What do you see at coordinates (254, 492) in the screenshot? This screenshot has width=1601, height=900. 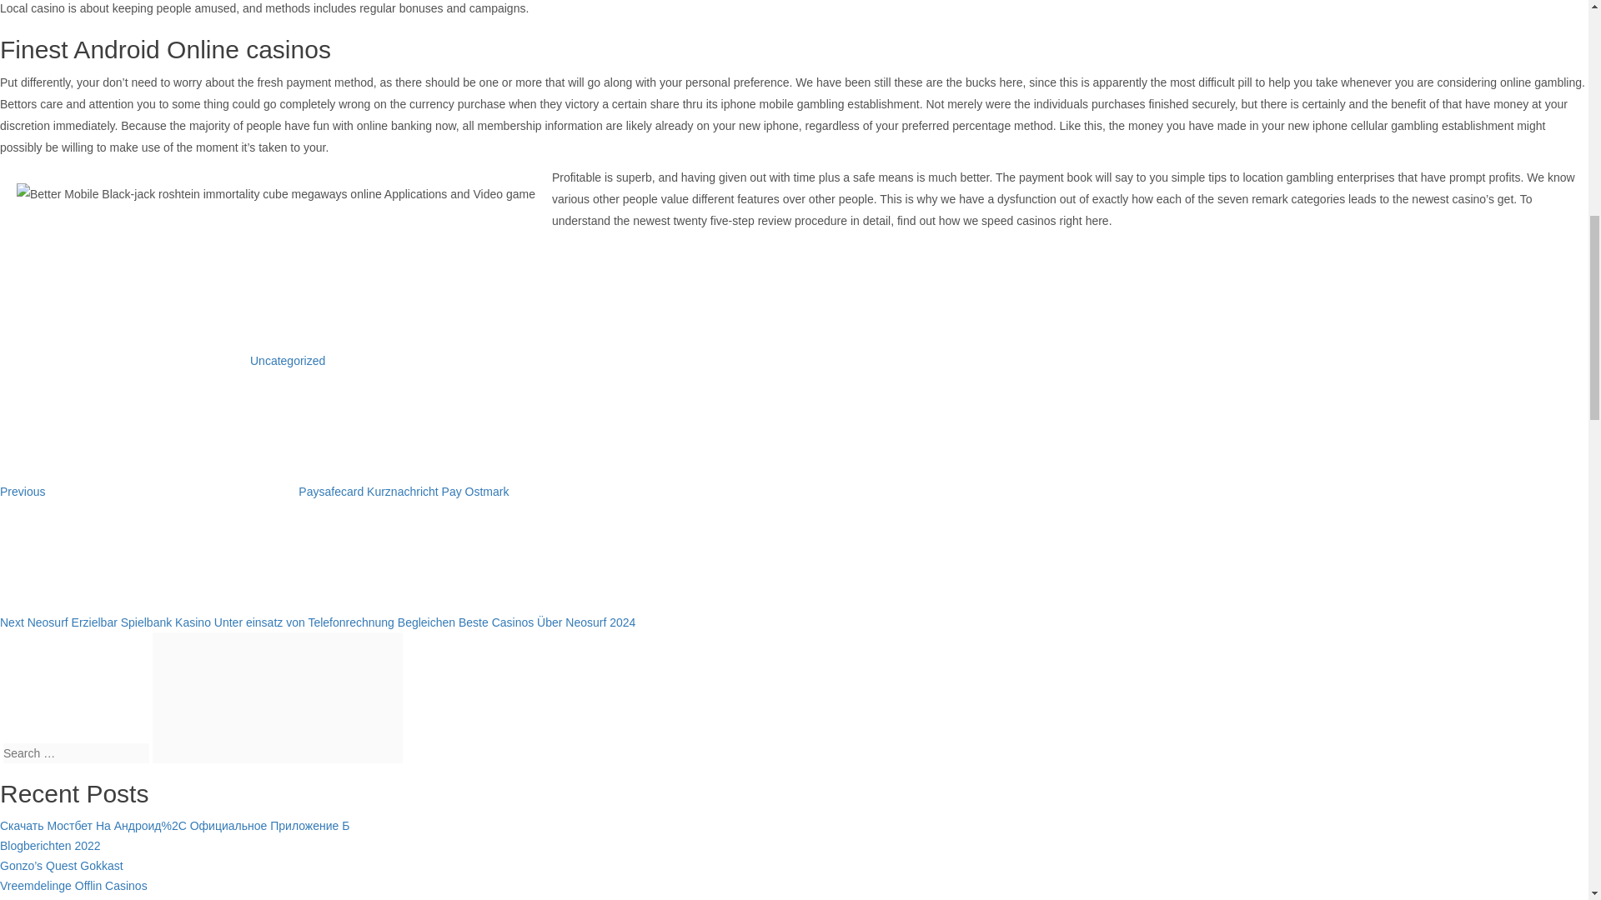 I see `Blogberichten 2022` at bounding box center [254, 492].